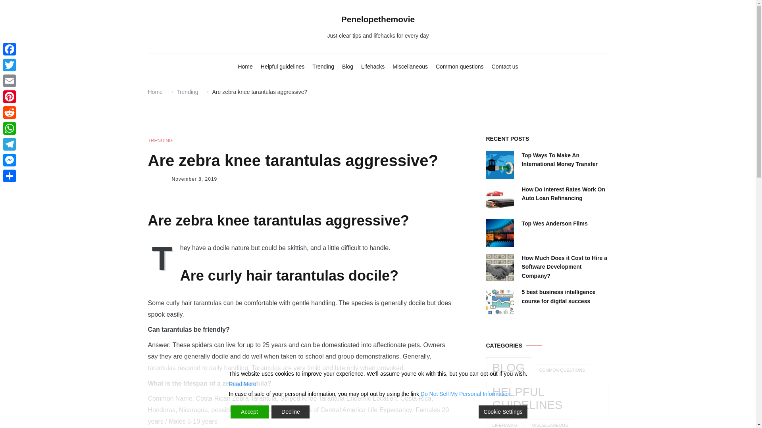  What do you see at coordinates (564, 296) in the screenshot?
I see `5 best business intelligence course for digital success` at bounding box center [564, 296].